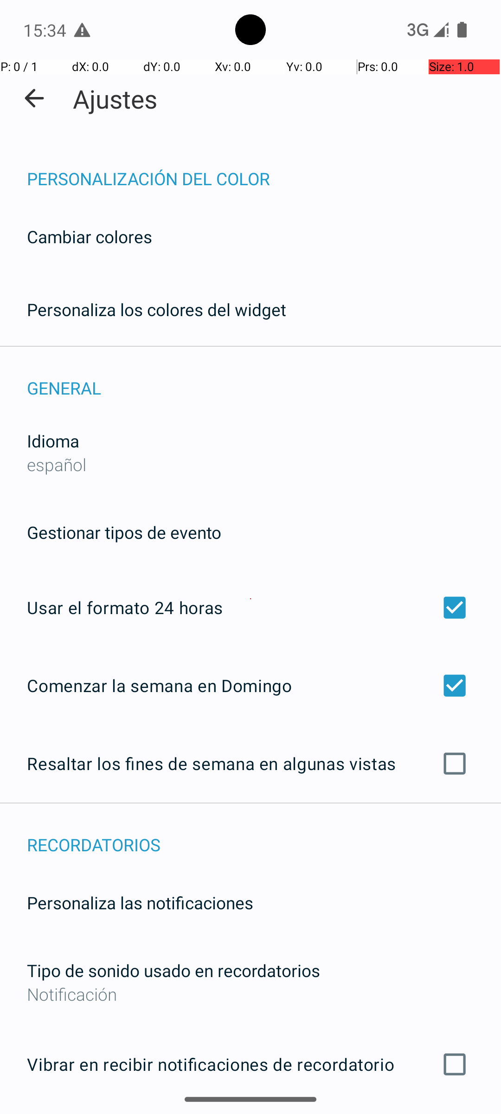  What do you see at coordinates (264, 169) in the screenshot?
I see `PERSONALIZACIÓN DEL COLOR` at bounding box center [264, 169].